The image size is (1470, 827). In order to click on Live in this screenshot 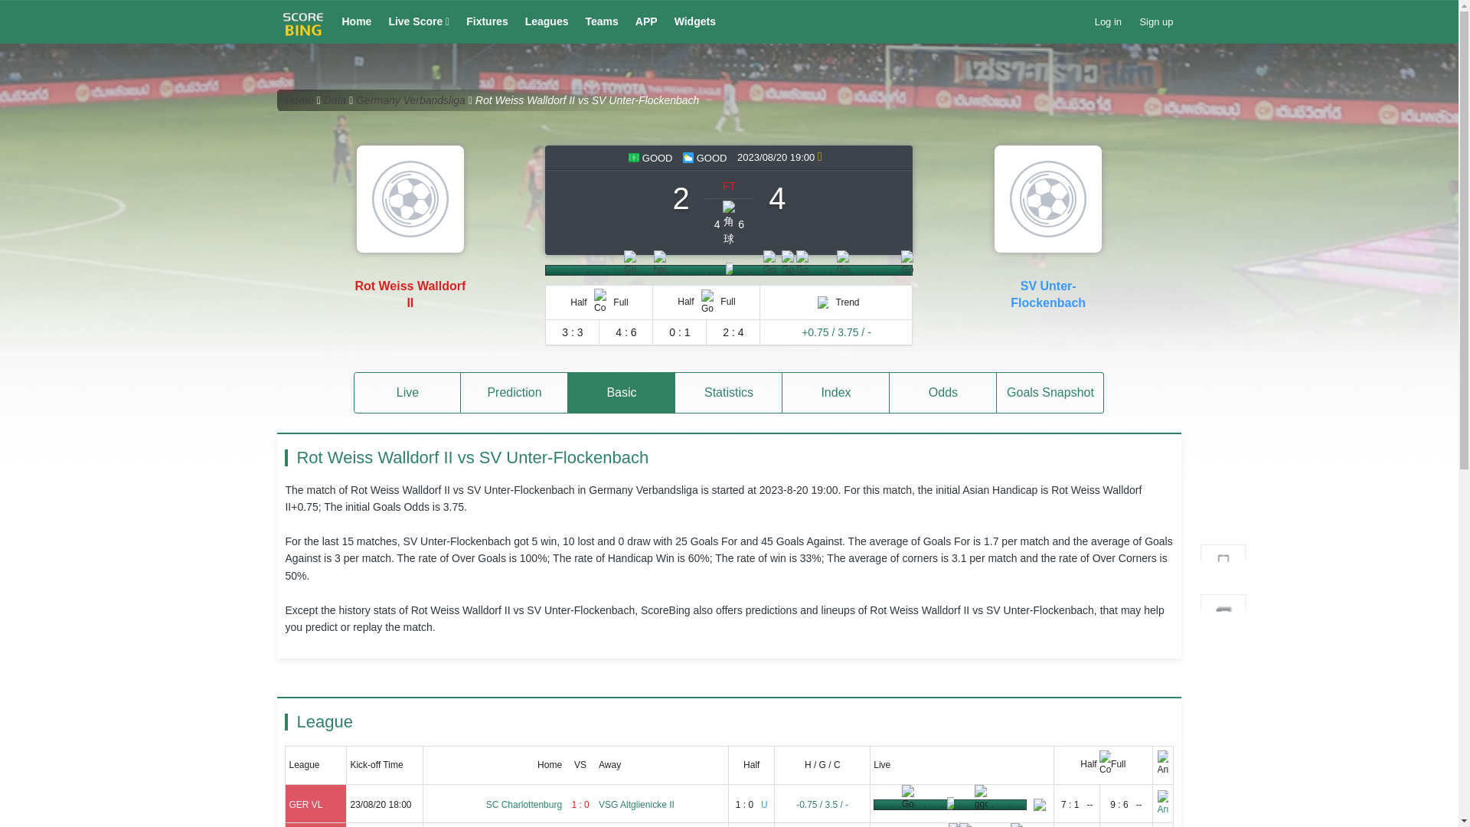, I will do `click(407, 393)`.